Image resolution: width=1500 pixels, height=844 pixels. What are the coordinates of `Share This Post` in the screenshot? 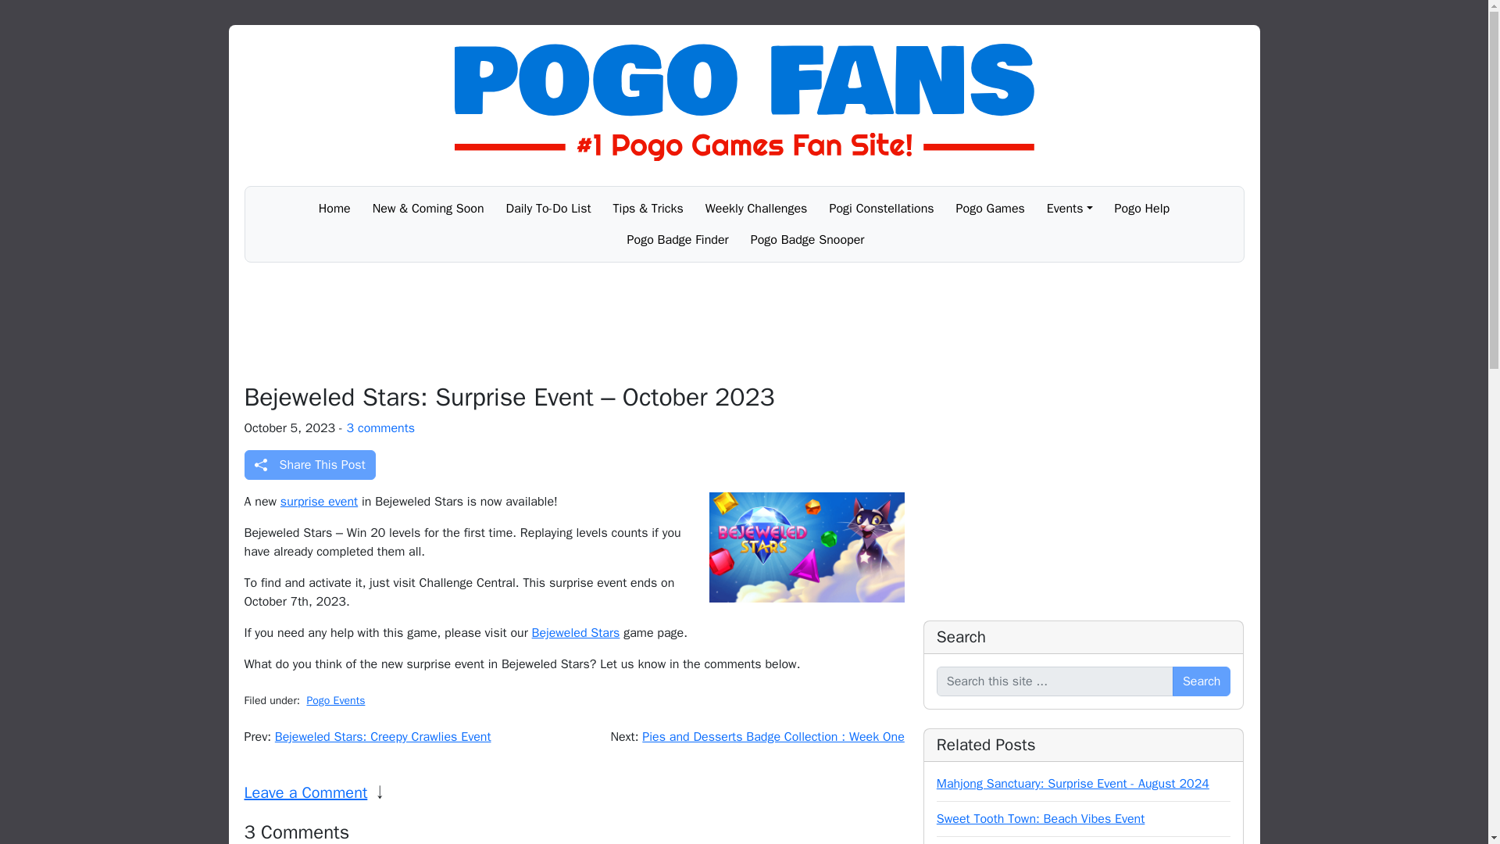 It's located at (309, 464).